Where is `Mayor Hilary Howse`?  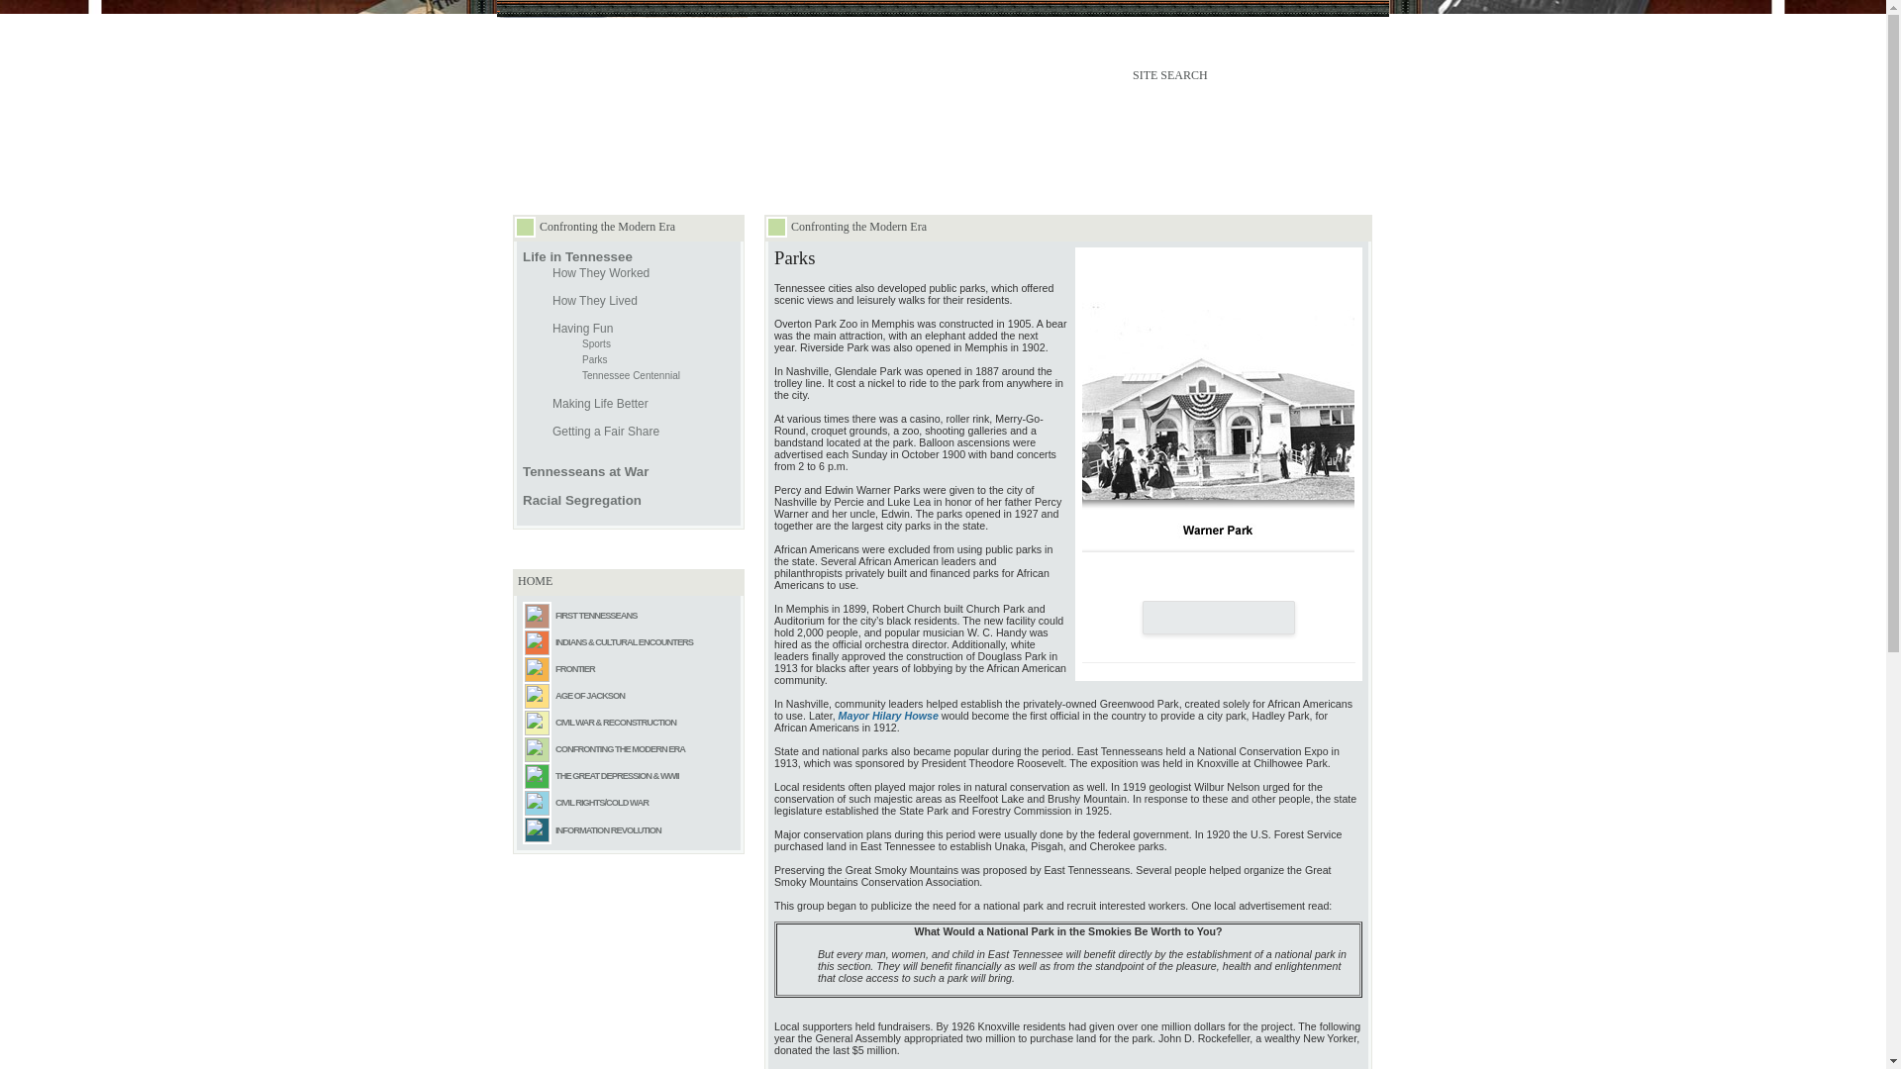 Mayor Hilary Howse is located at coordinates (888, 715).